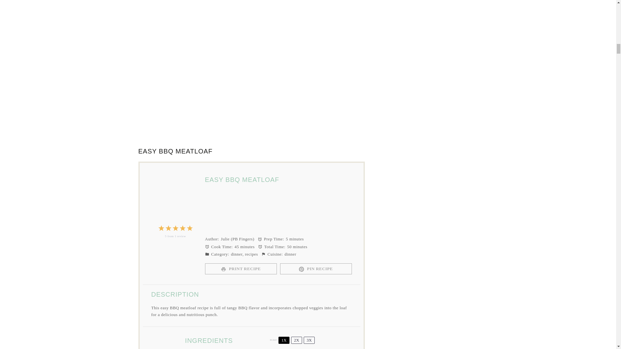  What do you see at coordinates (241, 269) in the screenshot?
I see `PRINT RECIPE` at bounding box center [241, 269].